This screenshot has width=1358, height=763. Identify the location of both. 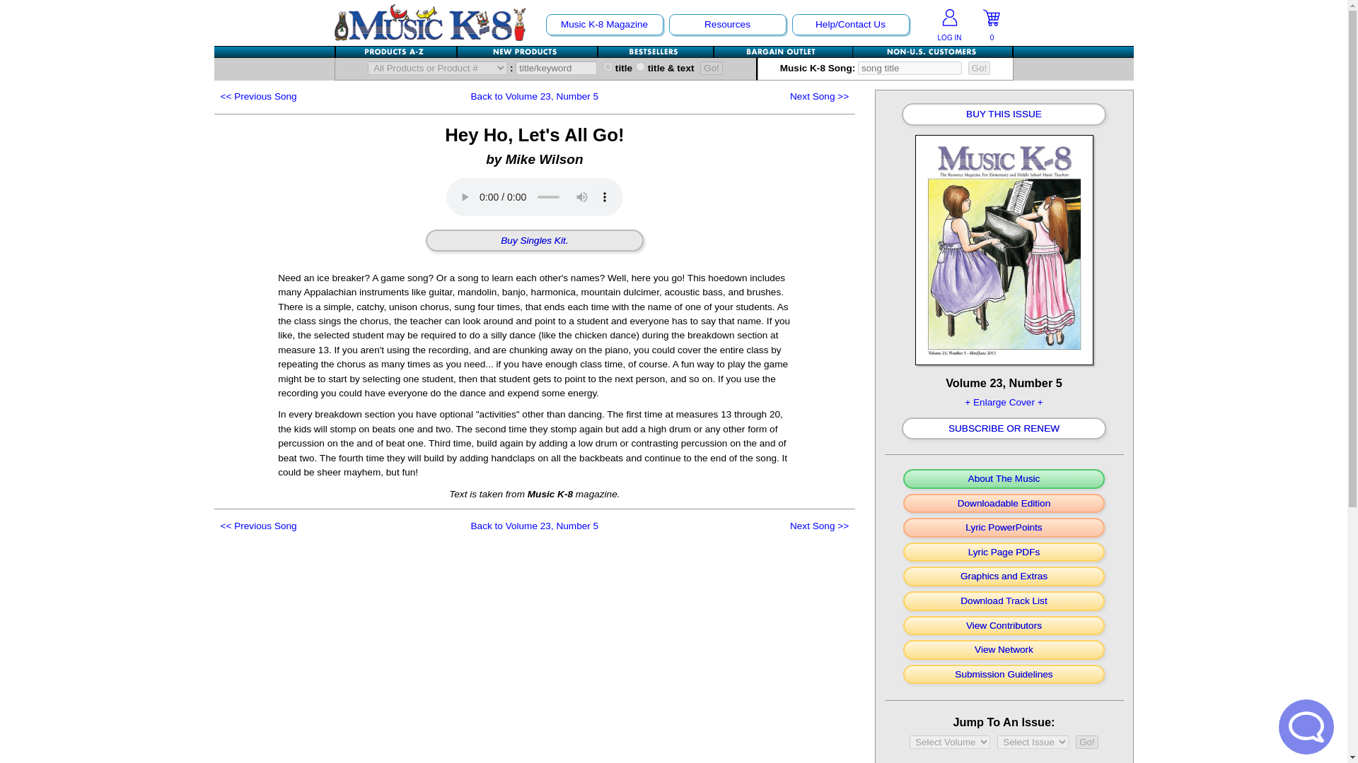
(640, 66).